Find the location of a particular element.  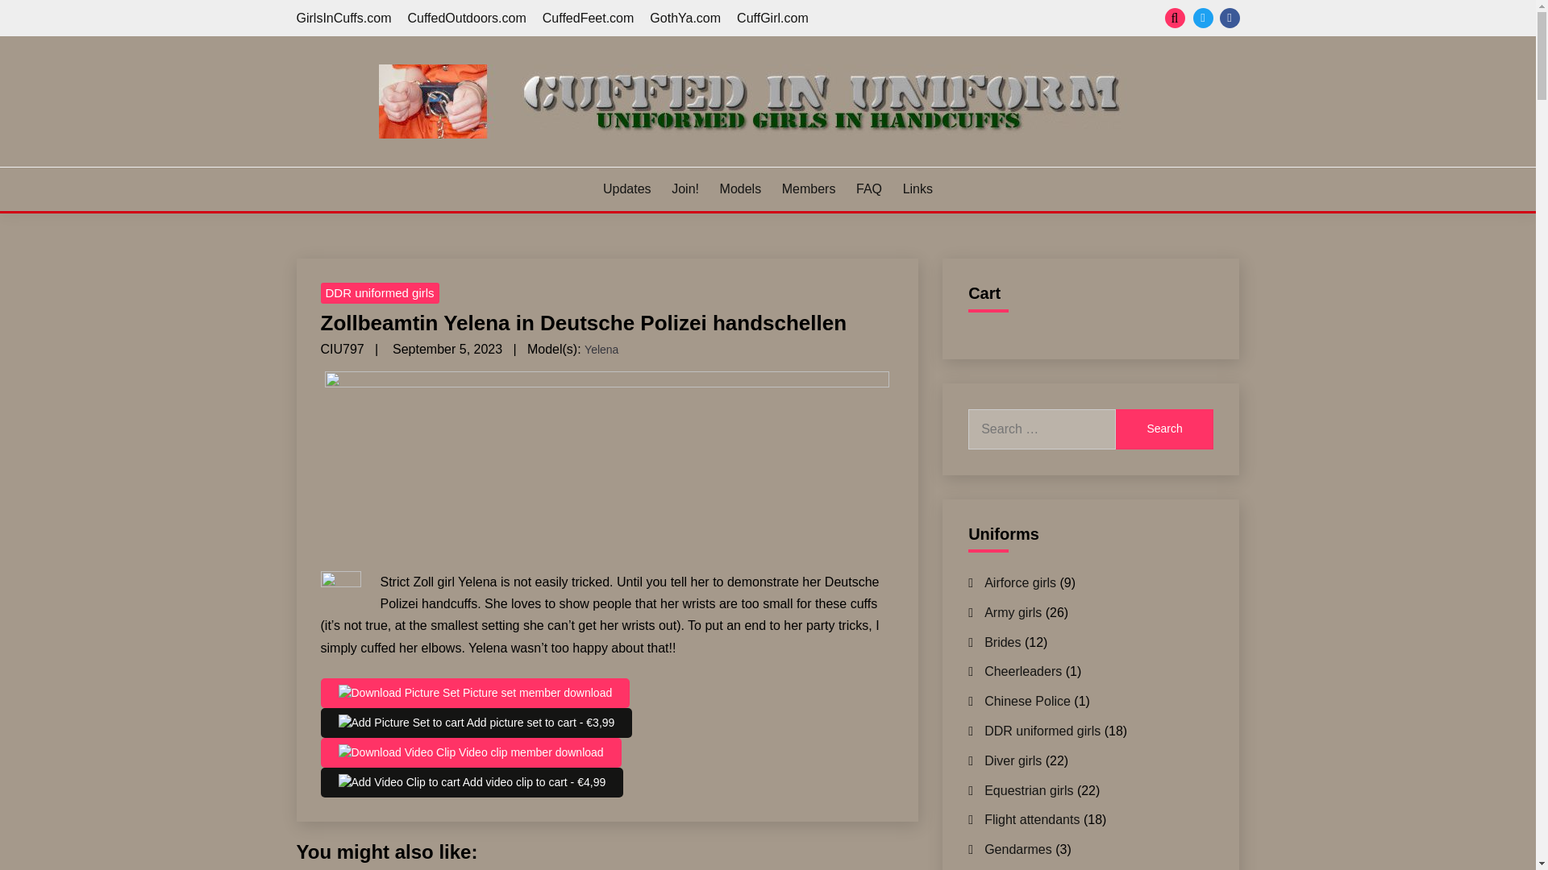

Facebook is located at coordinates (1229, 18).